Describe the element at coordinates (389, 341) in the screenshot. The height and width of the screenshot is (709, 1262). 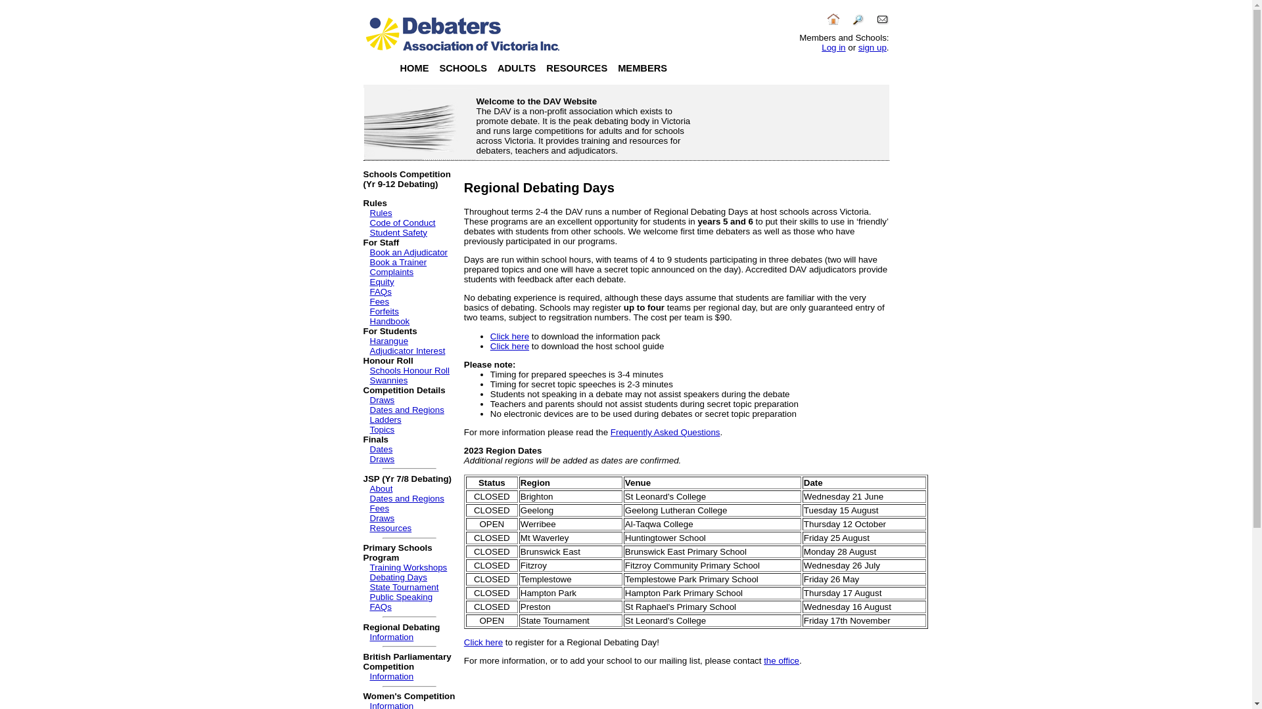
I see `Harangue` at that location.